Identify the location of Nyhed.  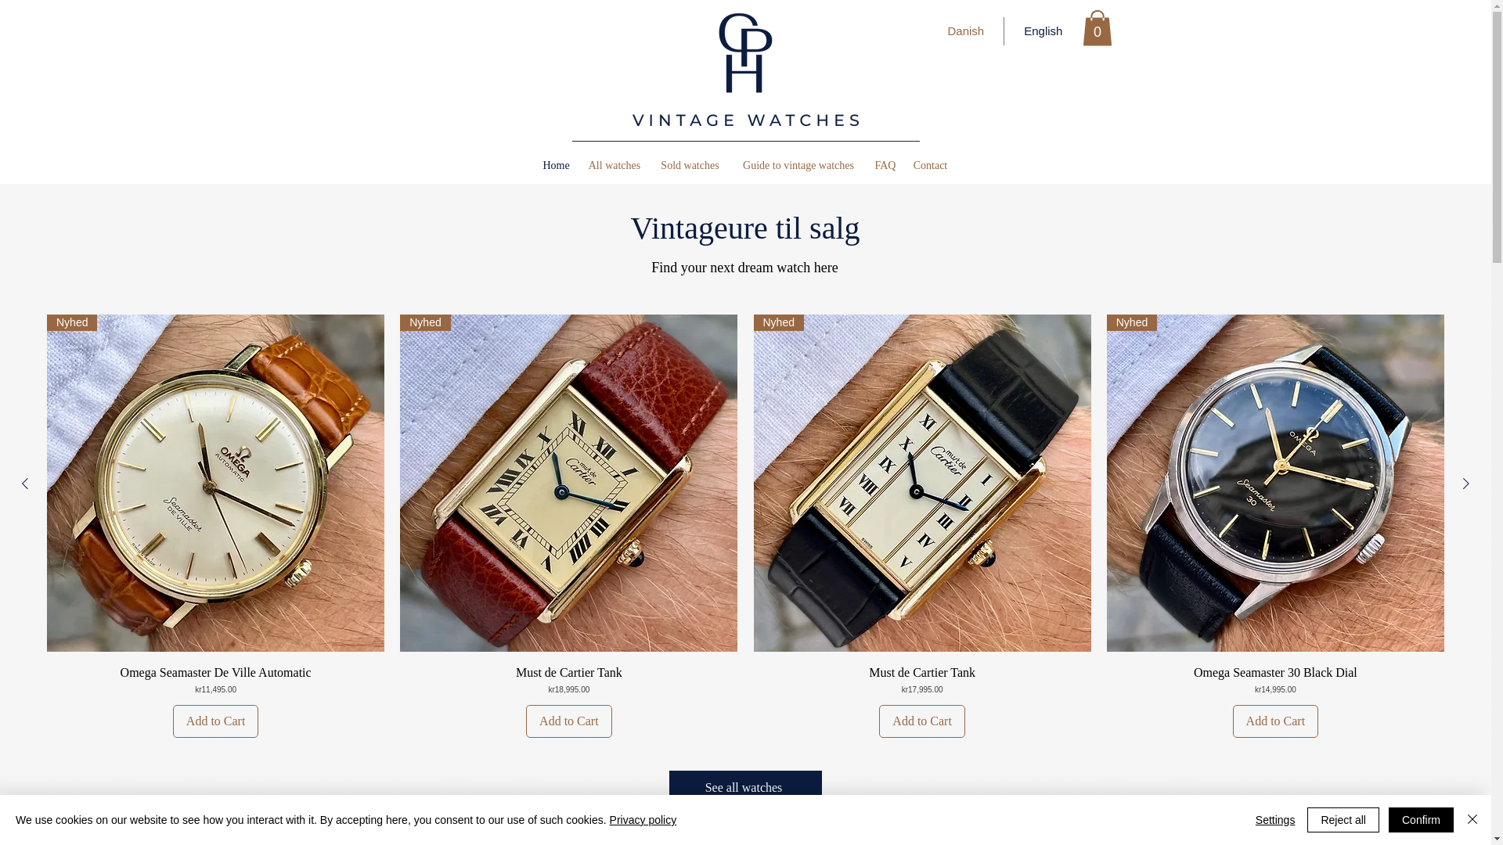
(921, 482).